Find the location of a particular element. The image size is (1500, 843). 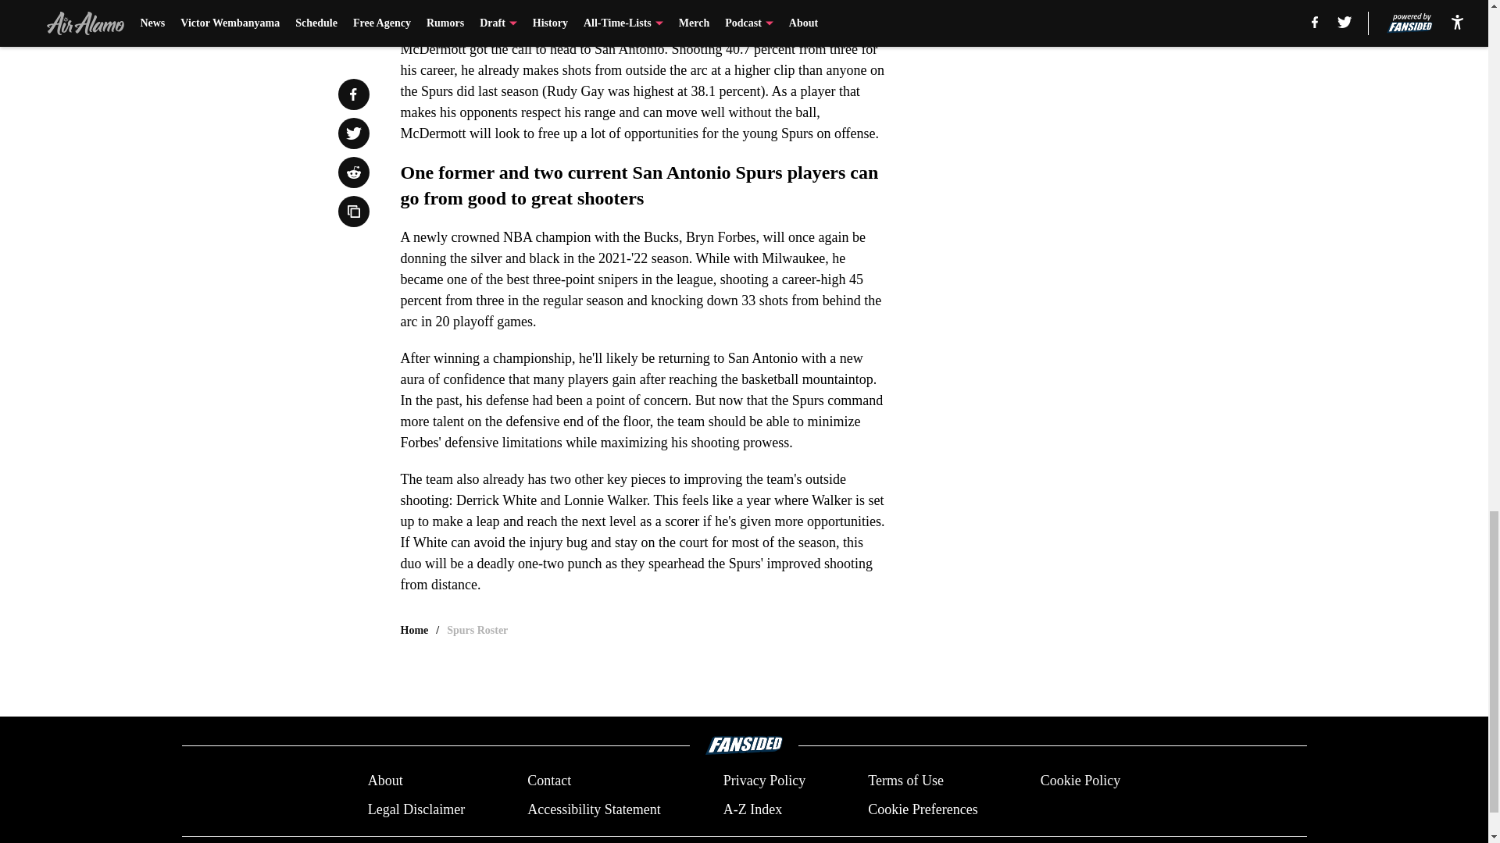

Accessibility Statement is located at coordinates (594, 809).